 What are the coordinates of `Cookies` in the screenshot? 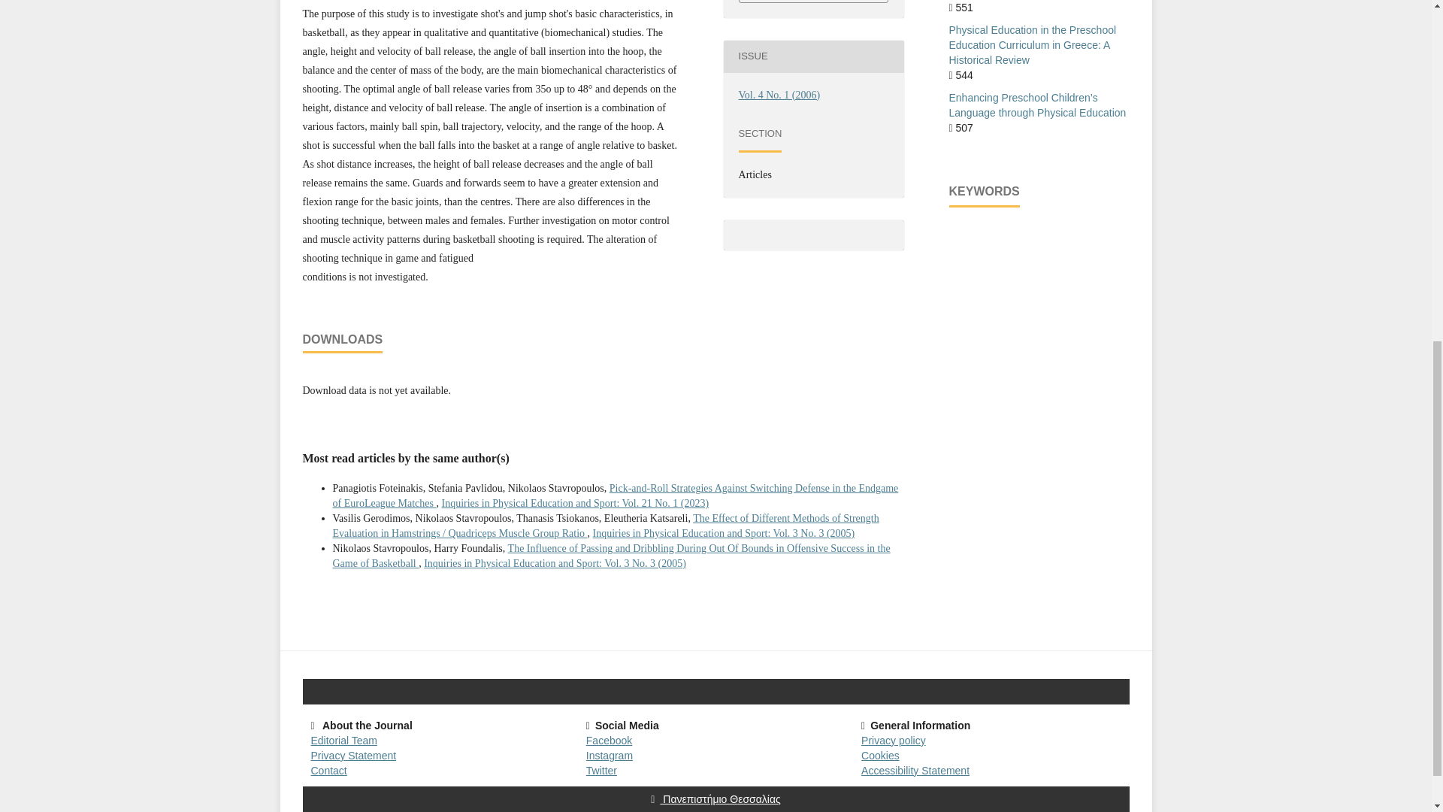 It's located at (880, 755).